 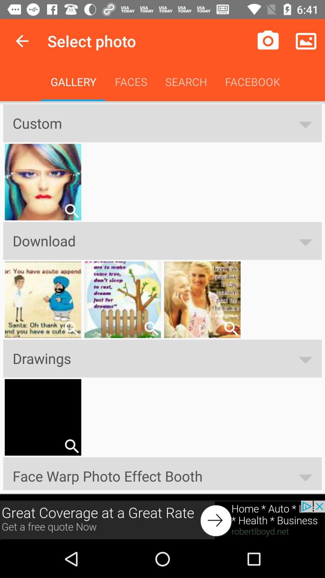 What do you see at coordinates (72, 211) in the screenshot?
I see `search` at bounding box center [72, 211].